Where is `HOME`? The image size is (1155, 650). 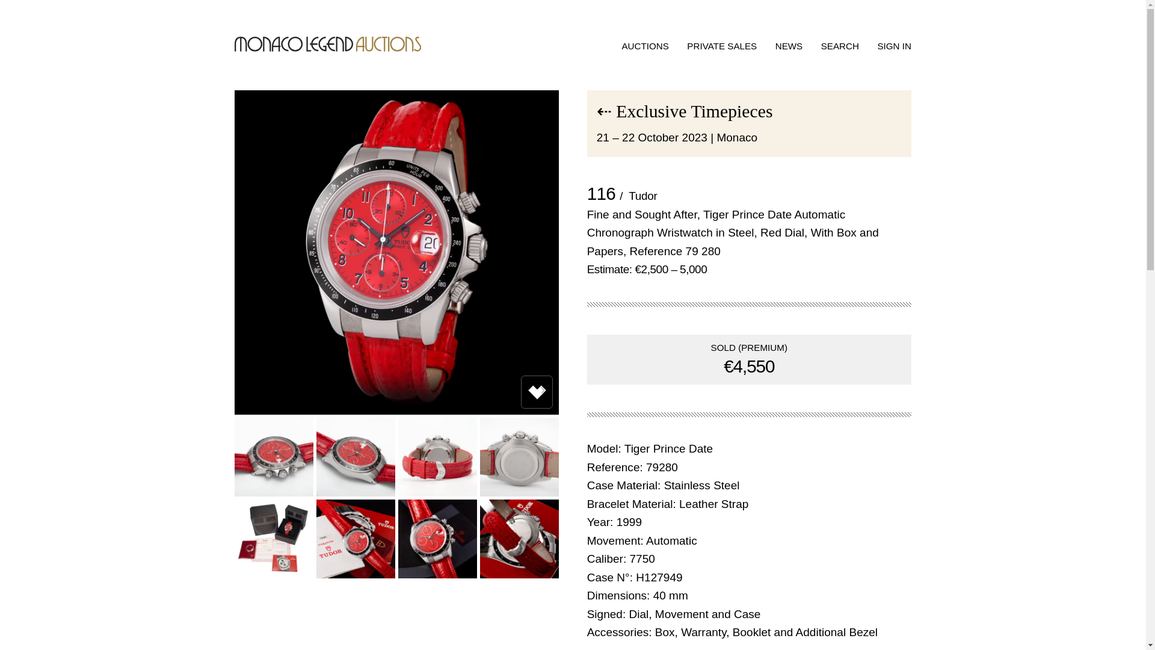
HOME is located at coordinates (327, 45).